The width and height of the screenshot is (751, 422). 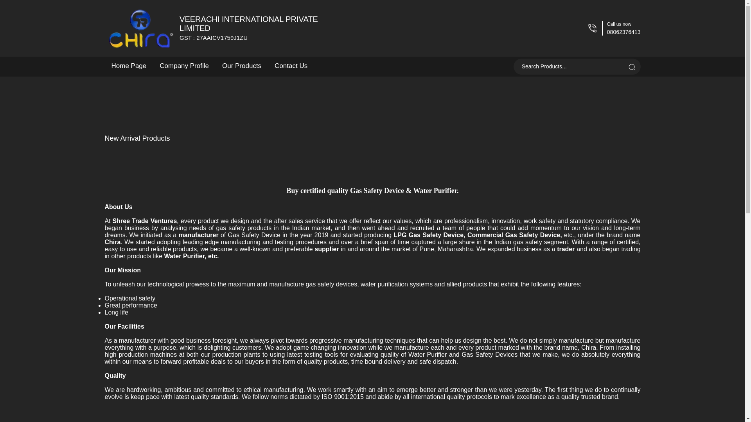 What do you see at coordinates (631, 67) in the screenshot?
I see `submit` at bounding box center [631, 67].